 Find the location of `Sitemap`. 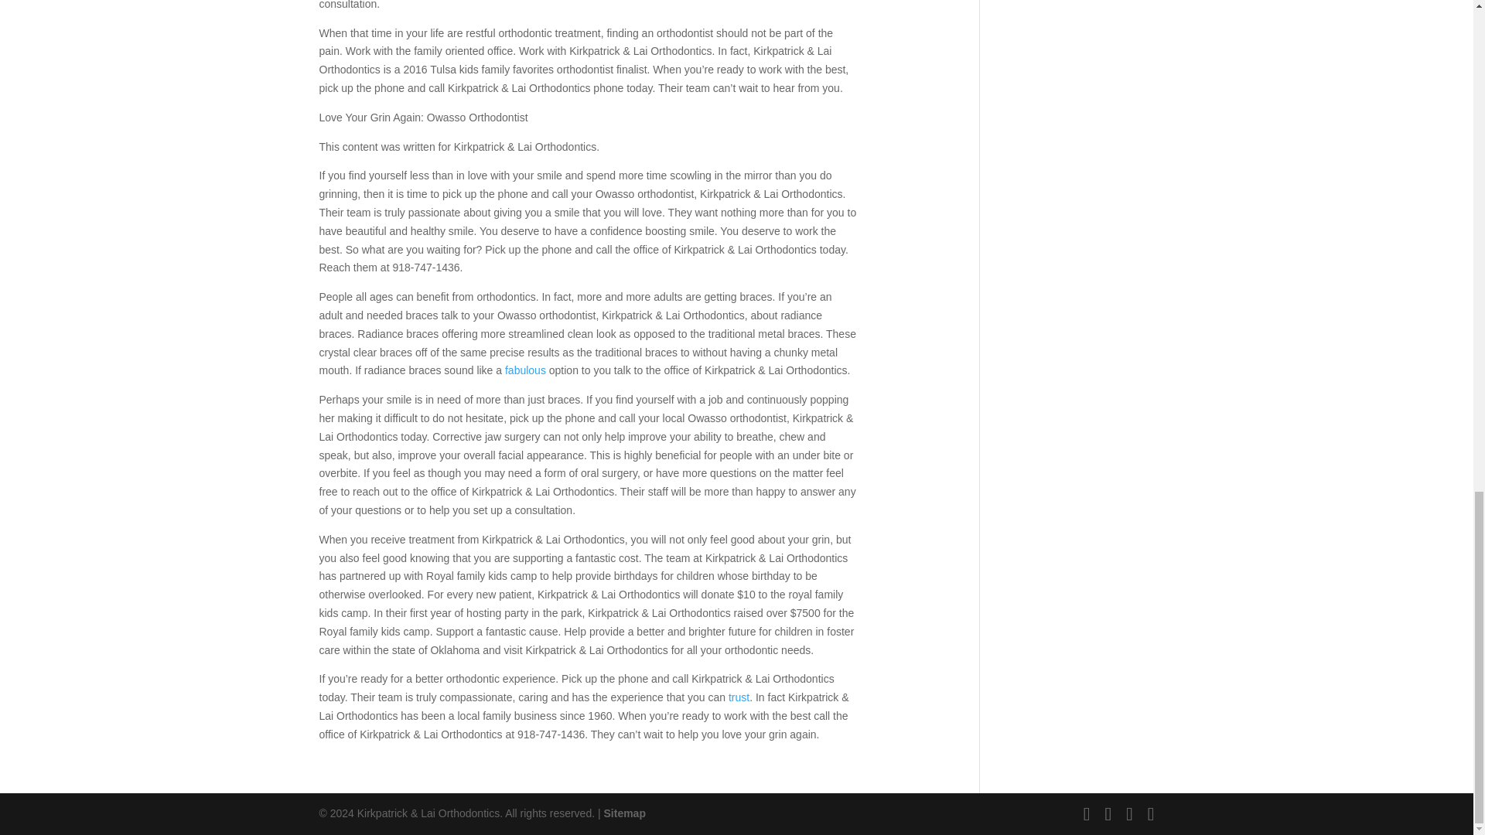

Sitemap is located at coordinates (623, 813).